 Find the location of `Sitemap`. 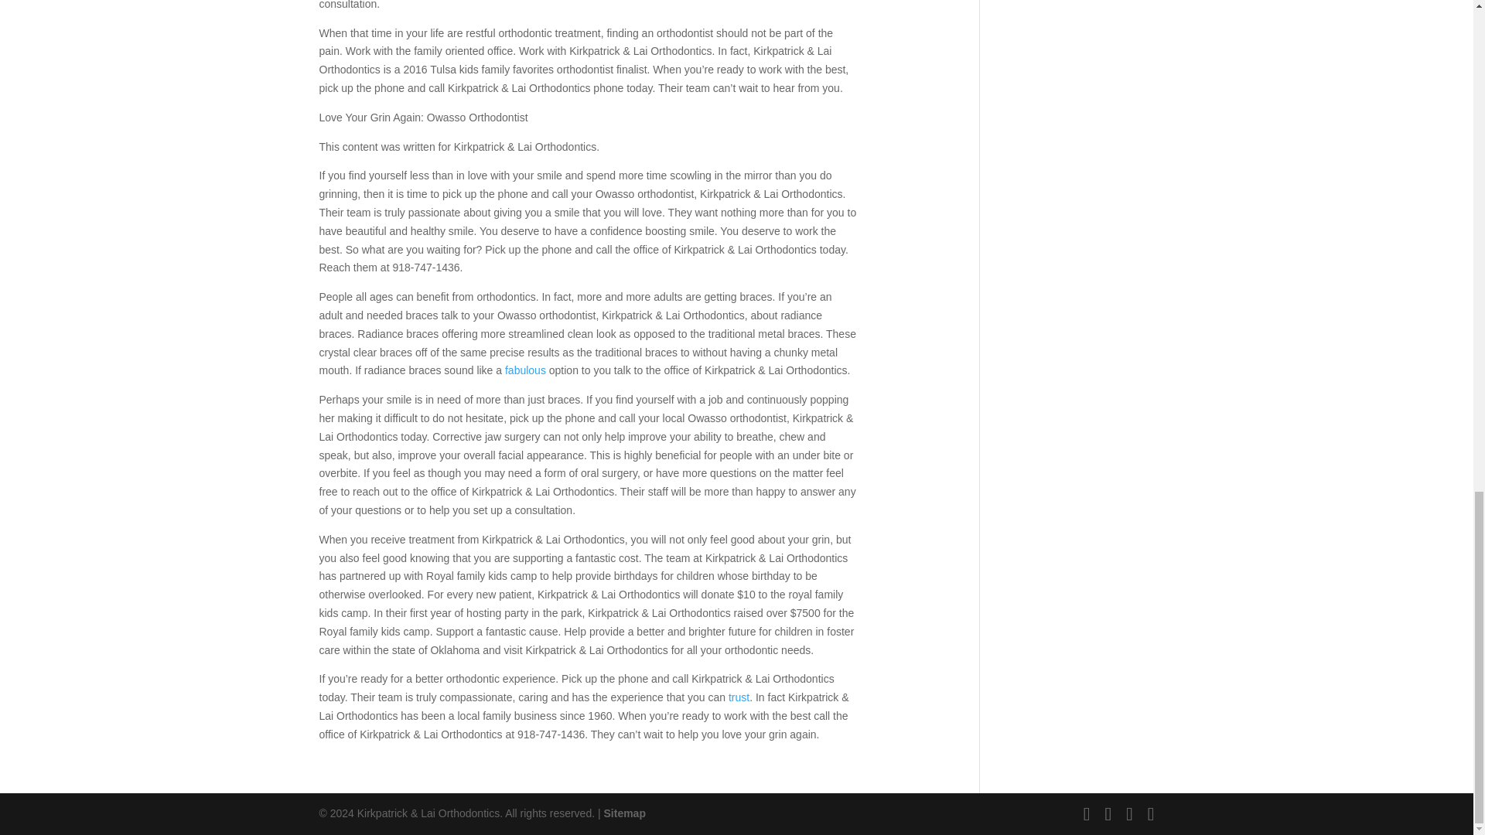

Sitemap is located at coordinates (623, 813).